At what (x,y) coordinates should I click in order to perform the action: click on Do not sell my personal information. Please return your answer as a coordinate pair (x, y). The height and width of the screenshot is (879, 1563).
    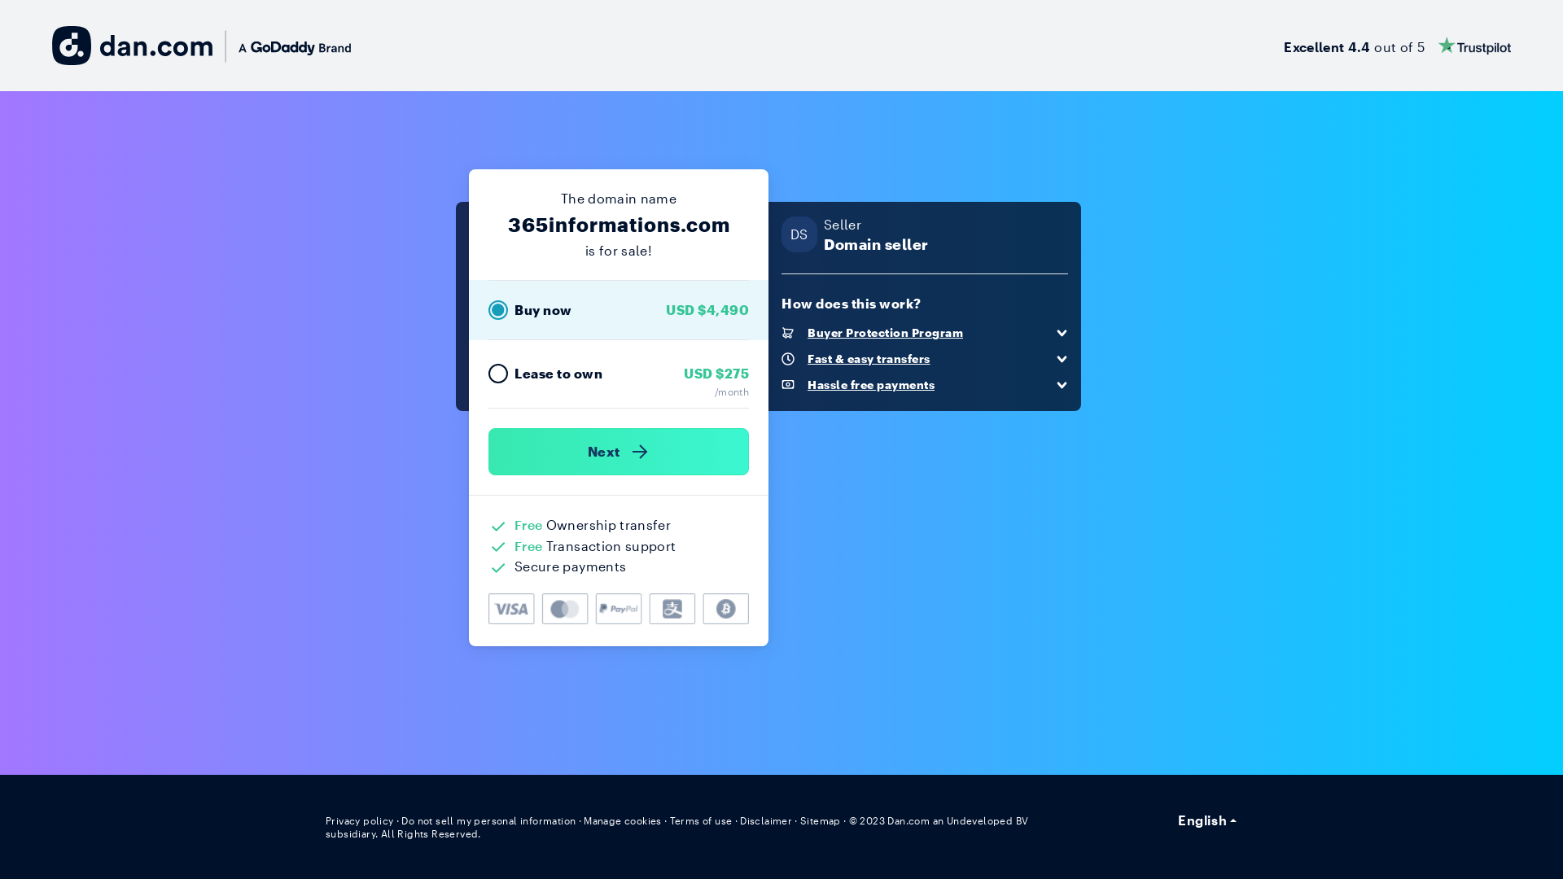
    Looking at the image, I should click on (488, 820).